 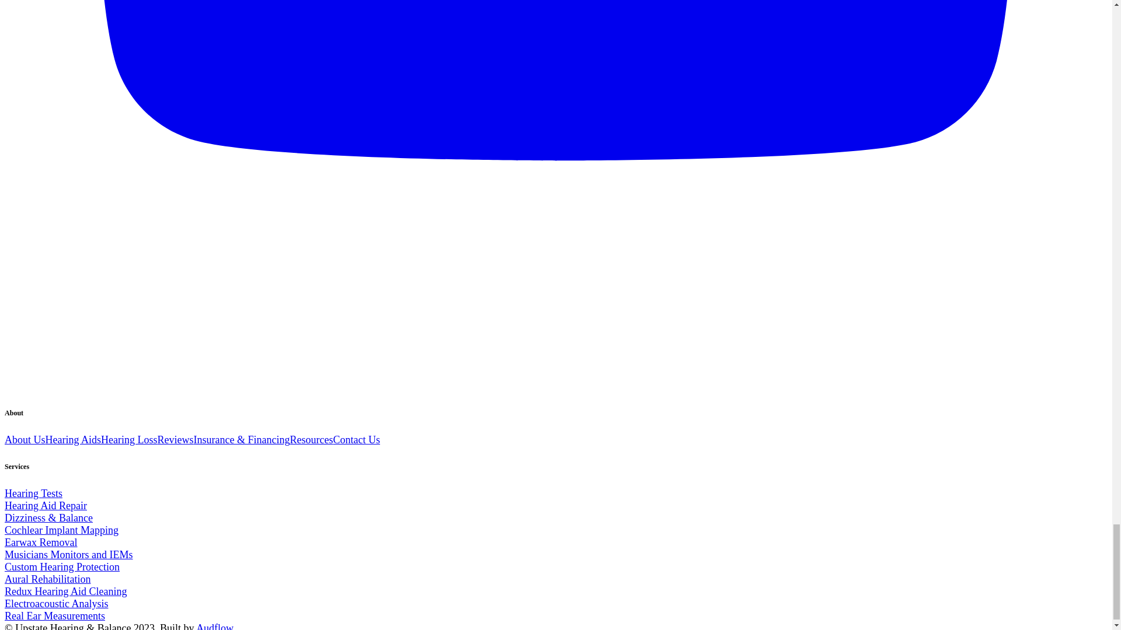 I want to click on Custom Hearing Protection, so click(x=62, y=567).